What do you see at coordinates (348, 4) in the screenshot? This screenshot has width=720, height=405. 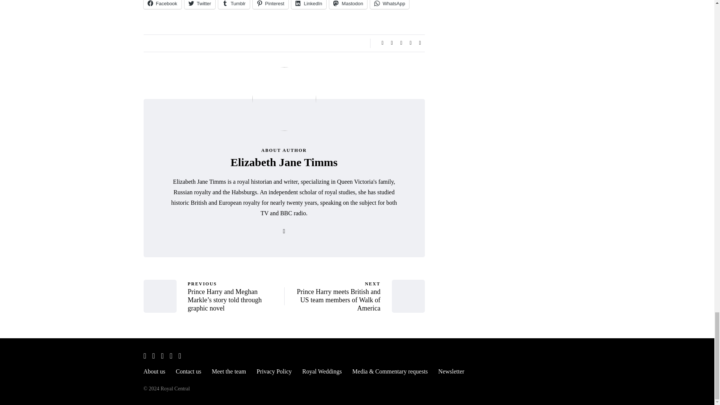 I see `Click to share on Mastodon` at bounding box center [348, 4].